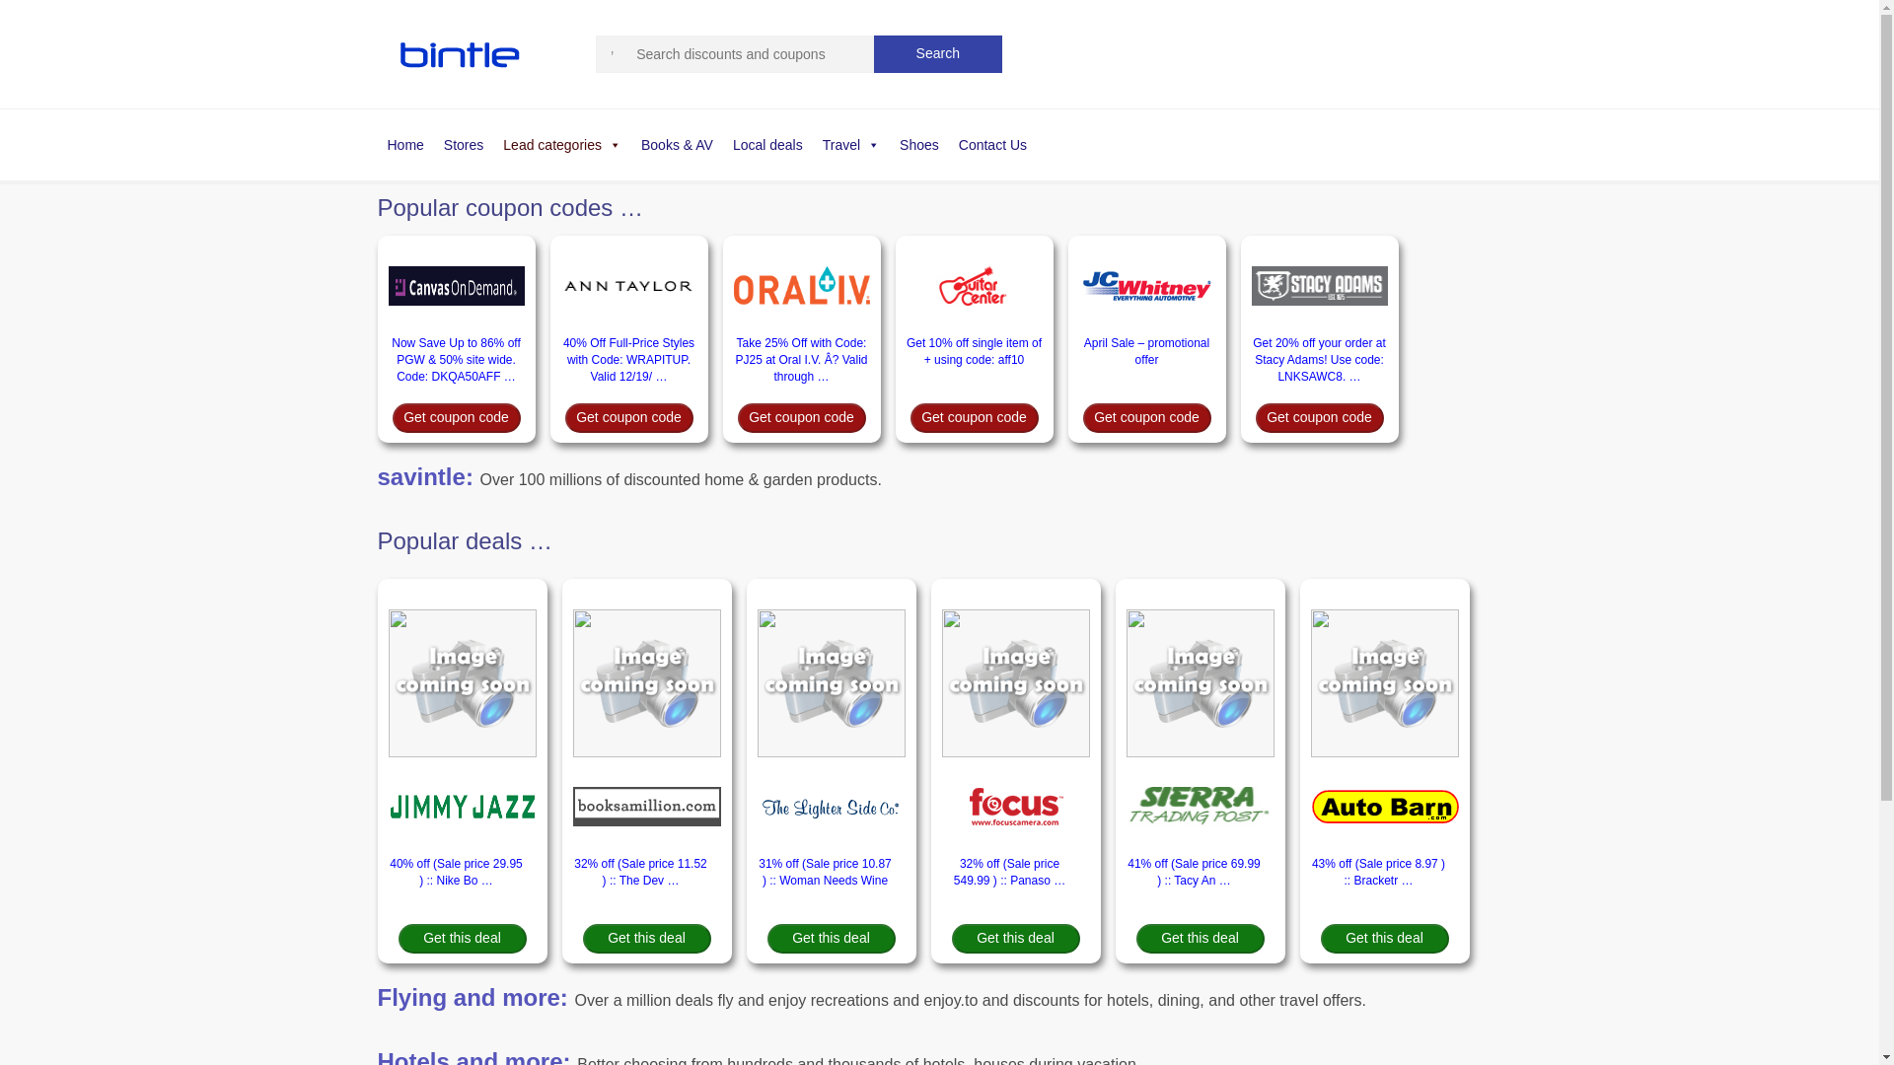 The width and height of the screenshot is (1894, 1065). Describe the element at coordinates (463, 144) in the screenshot. I see `Browse hundreds of stores` at that location.